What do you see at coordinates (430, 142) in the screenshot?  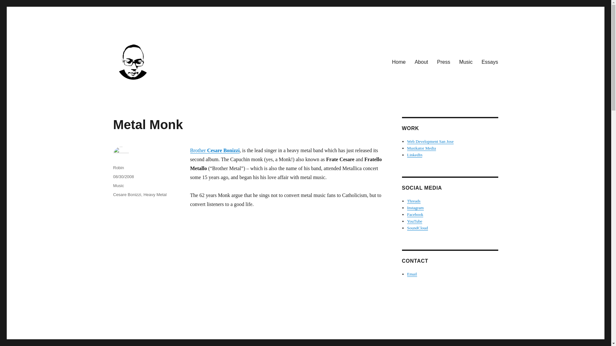 I see `Web Development San Jose` at bounding box center [430, 142].